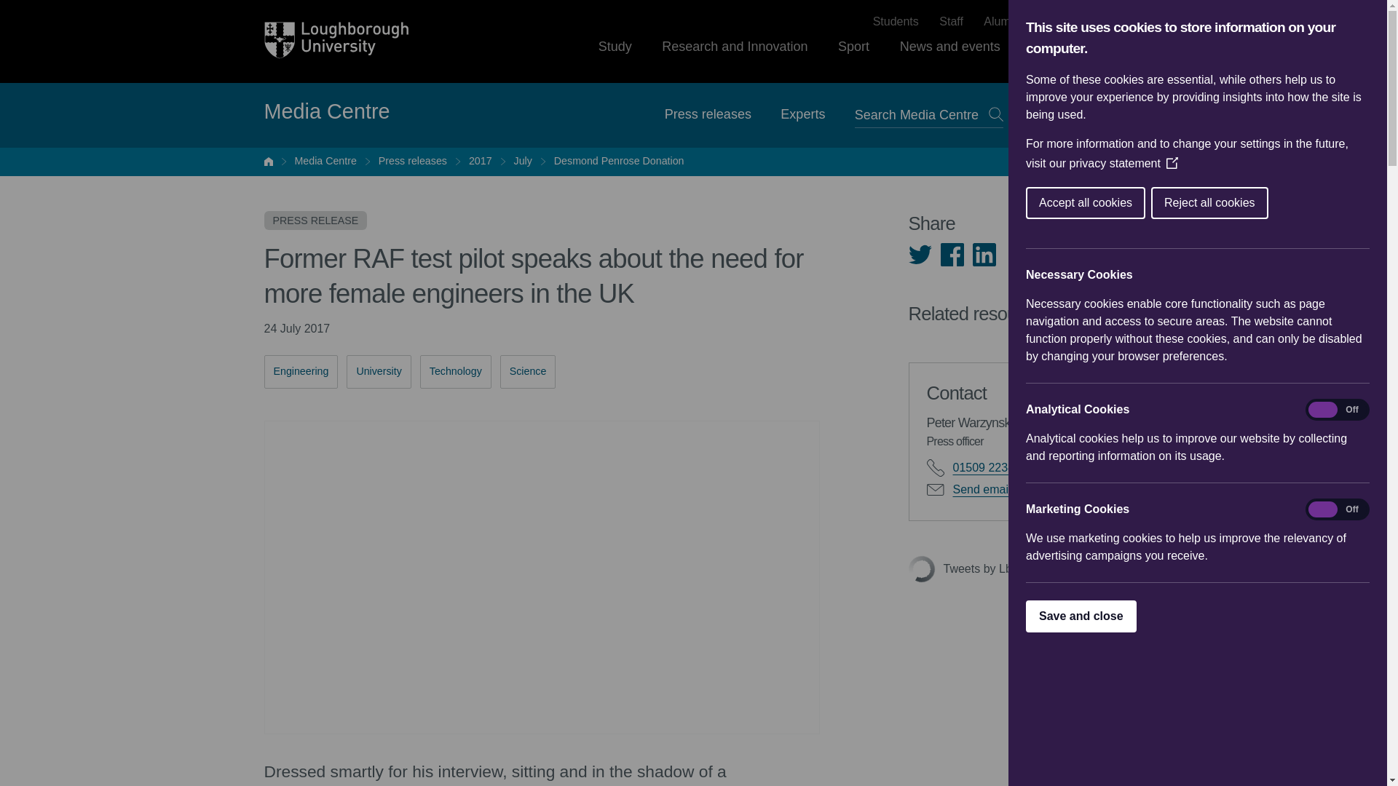 The width and height of the screenshot is (1398, 786). Describe the element at coordinates (1215, 616) in the screenshot. I see `Save and close` at that location.